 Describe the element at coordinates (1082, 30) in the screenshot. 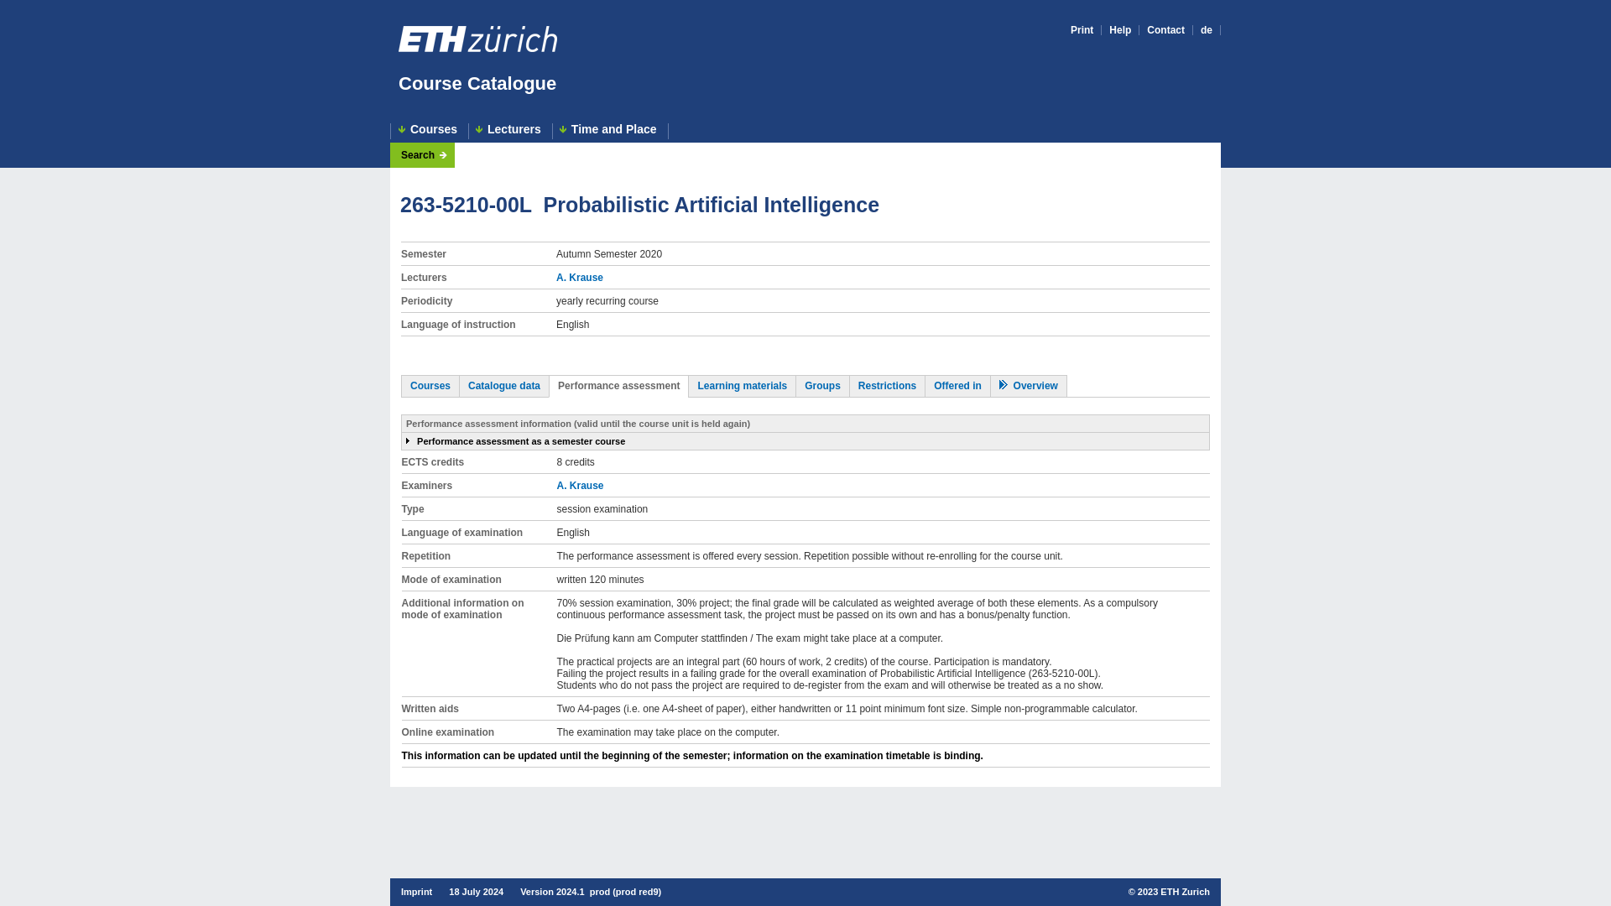

I see `Print` at that location.